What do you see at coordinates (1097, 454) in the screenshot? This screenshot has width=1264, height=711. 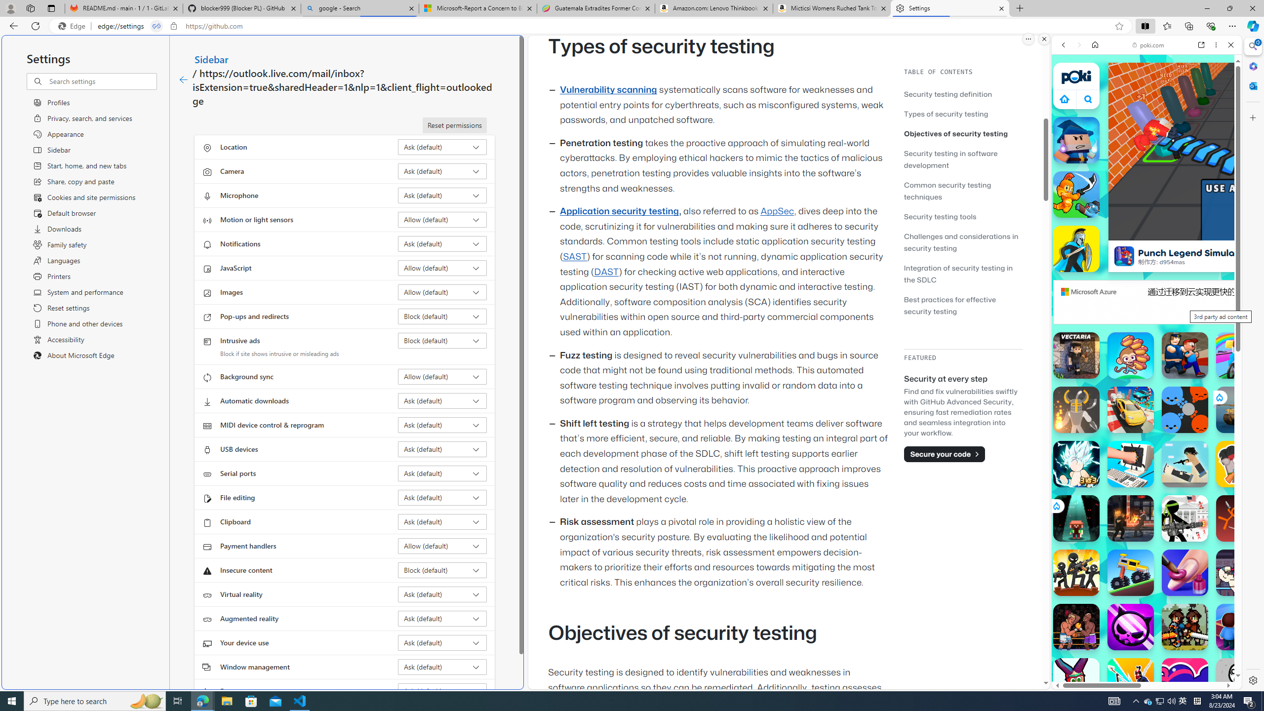 I see `Hills of Steel` at bounding box center [1097, 454].